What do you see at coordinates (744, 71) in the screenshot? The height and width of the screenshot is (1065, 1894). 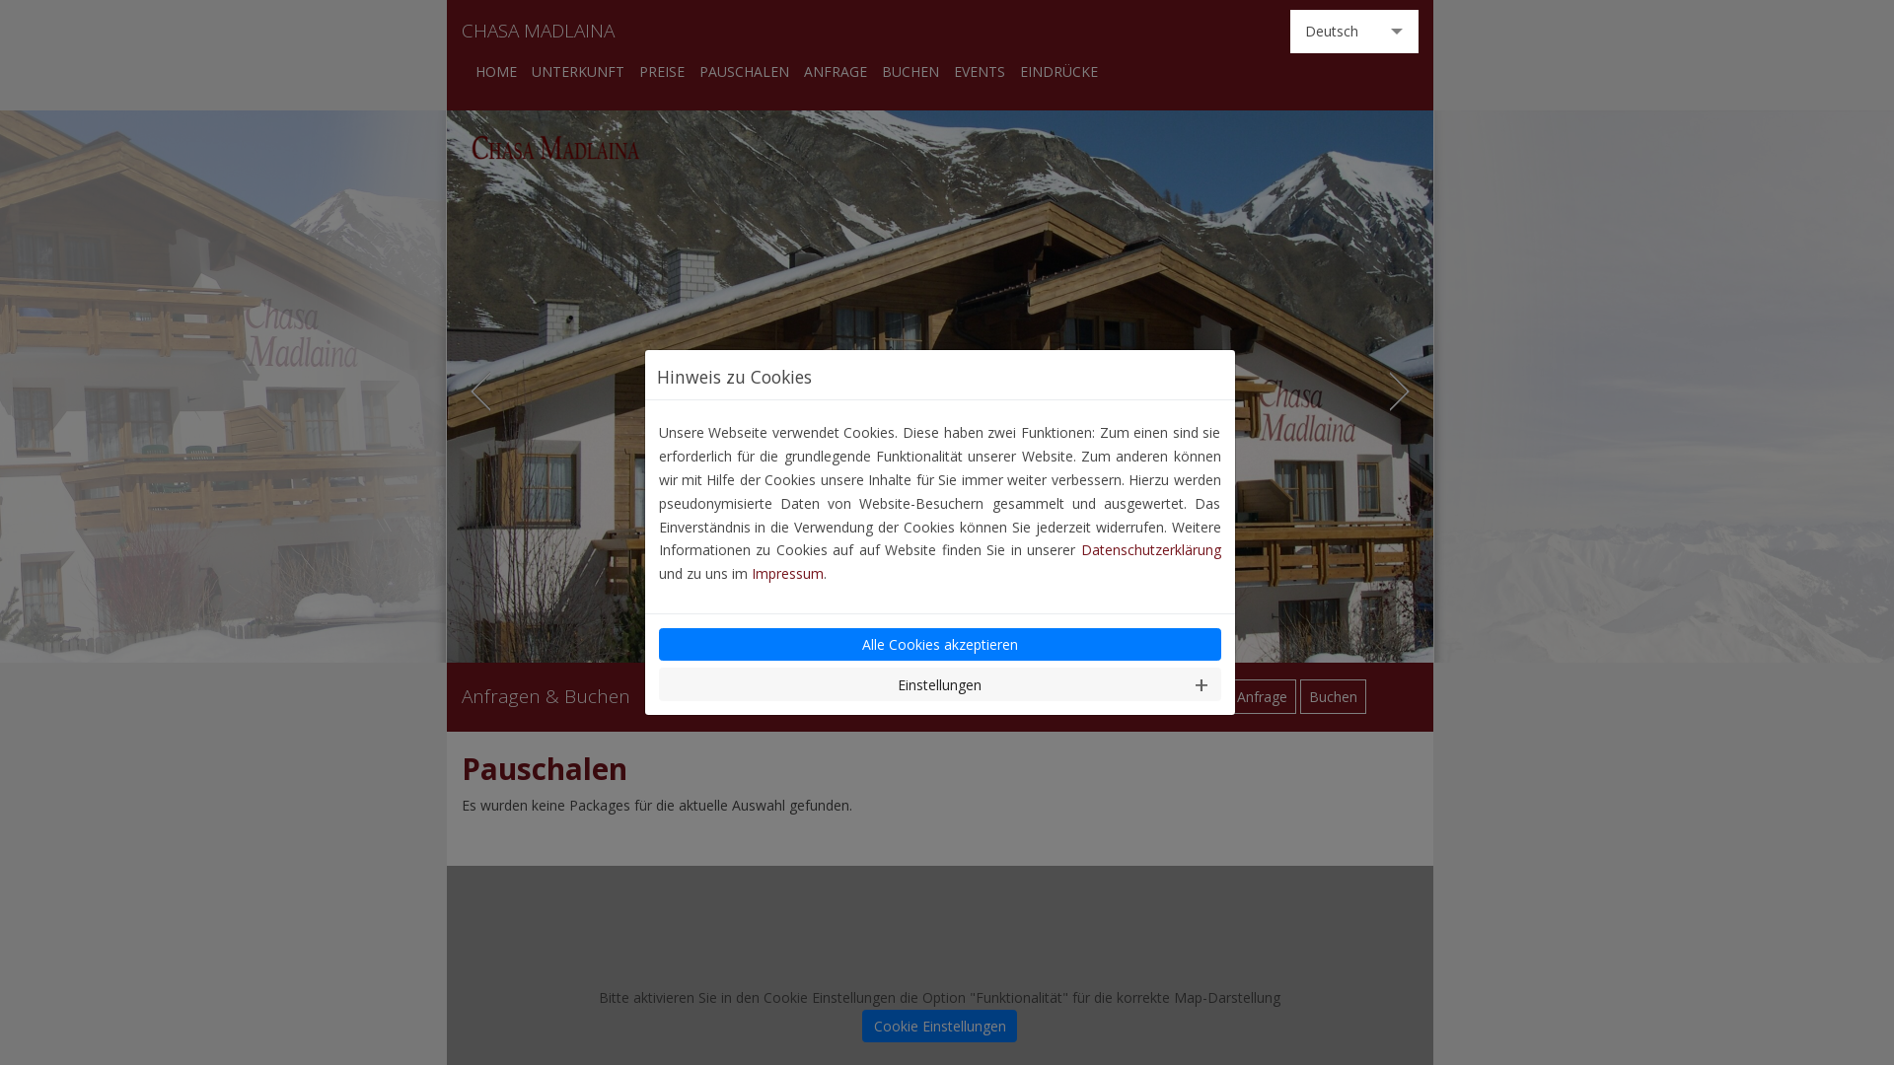 I see `PAUSCHALEN` at bounding box center [744, 71].